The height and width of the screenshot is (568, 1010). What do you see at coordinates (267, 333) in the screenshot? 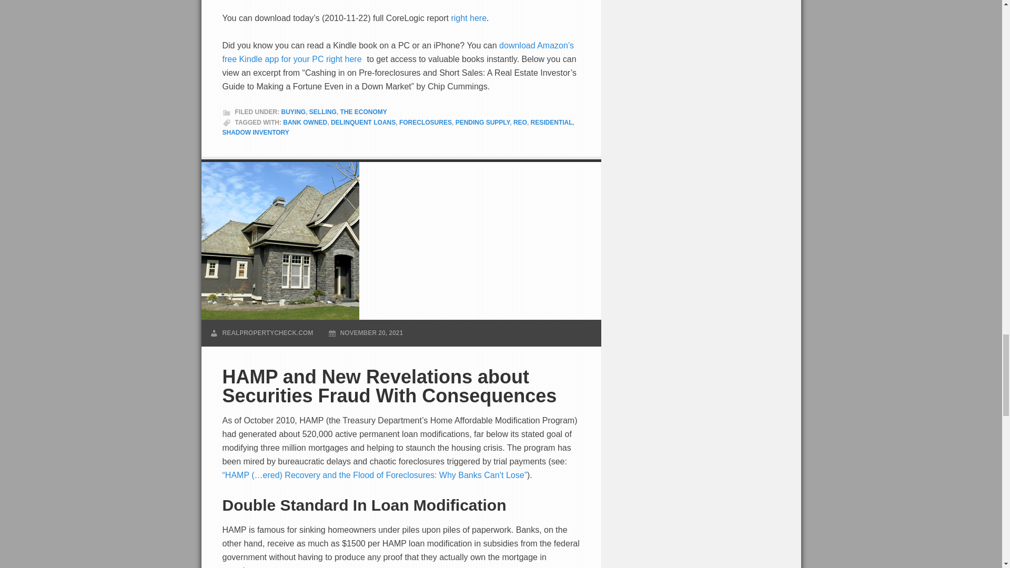
I see `REALPROPERTYCHECK.COM` at bounding box center [267, 333].